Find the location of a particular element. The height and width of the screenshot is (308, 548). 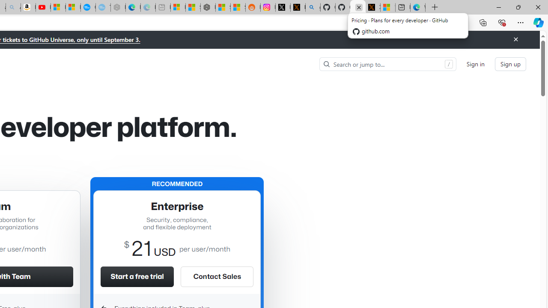

help.x.com | 524: A timeout occurred is located at coordinates (298, 8).